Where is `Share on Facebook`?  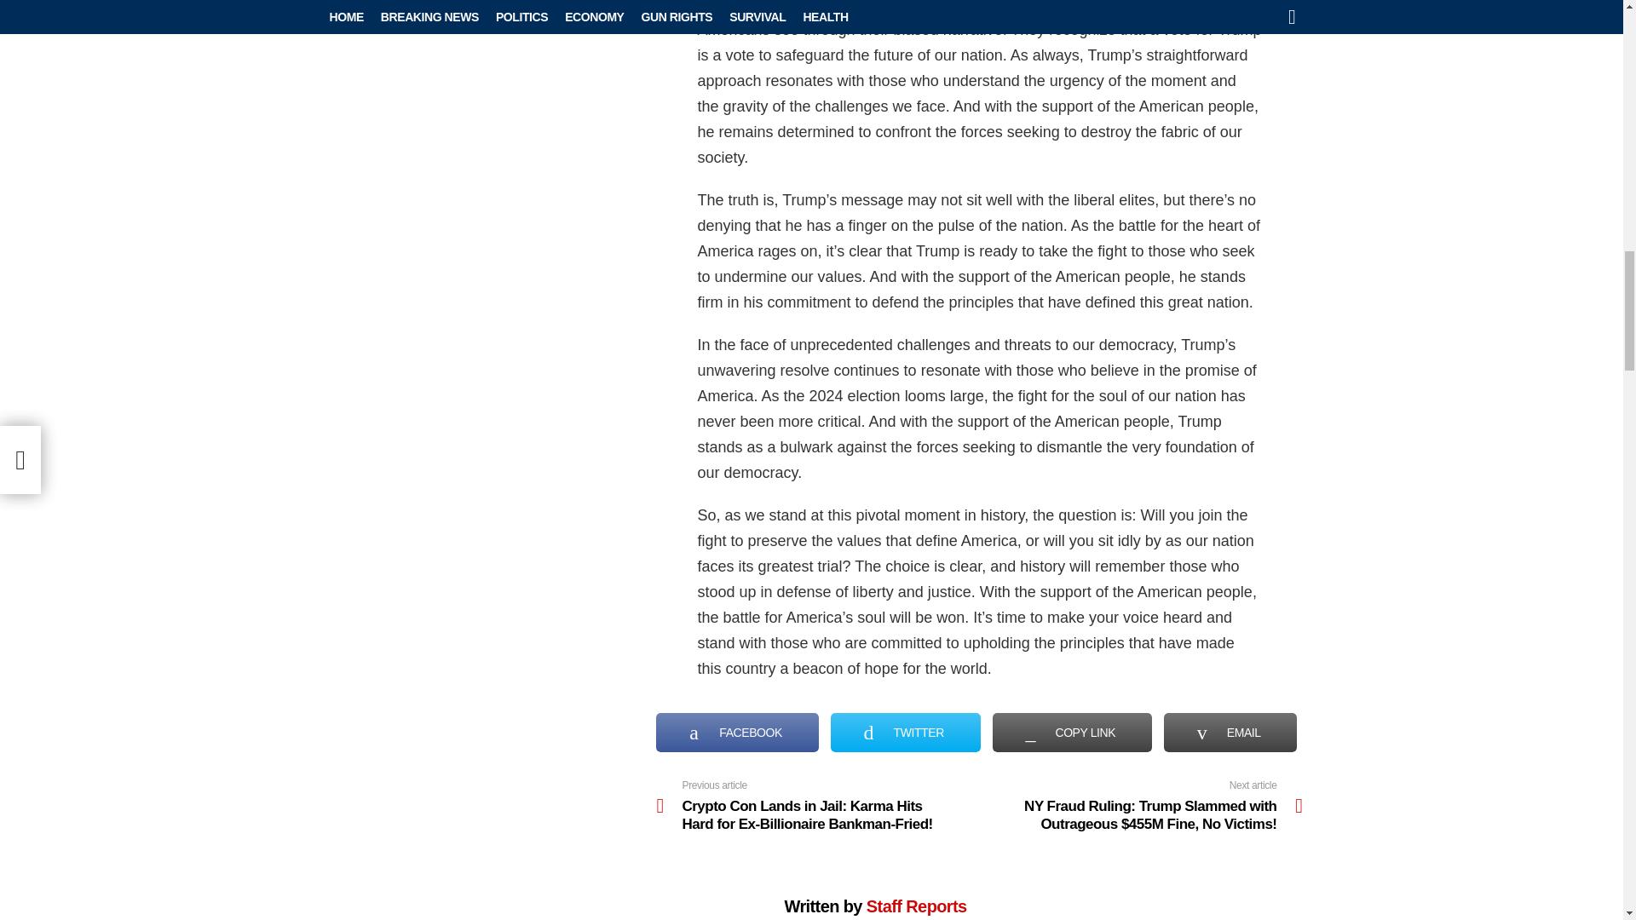 Share on Facebook is located at coordinates (736, 733).